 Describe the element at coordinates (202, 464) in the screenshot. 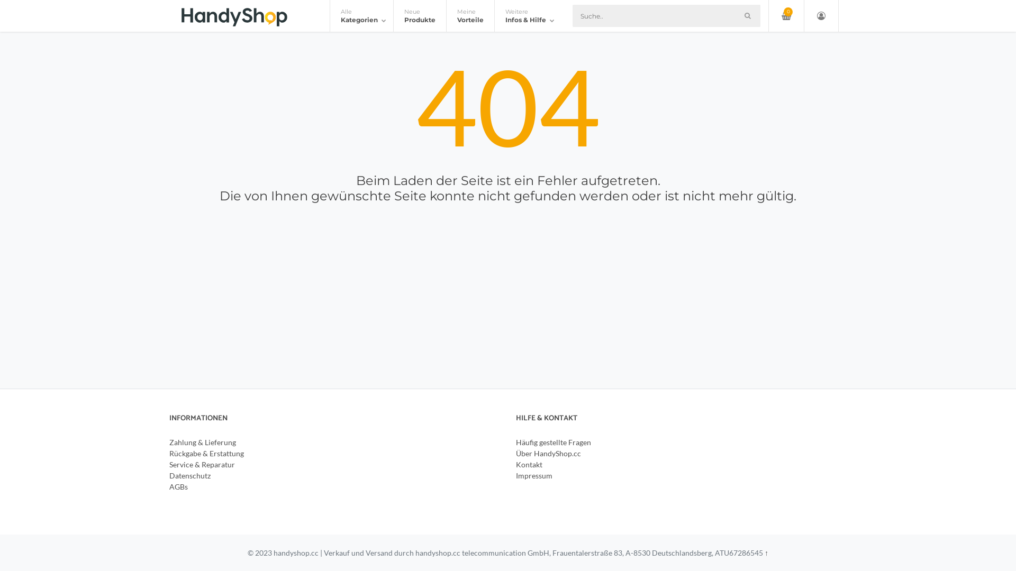

I see `Service & Reparatur` at that location.